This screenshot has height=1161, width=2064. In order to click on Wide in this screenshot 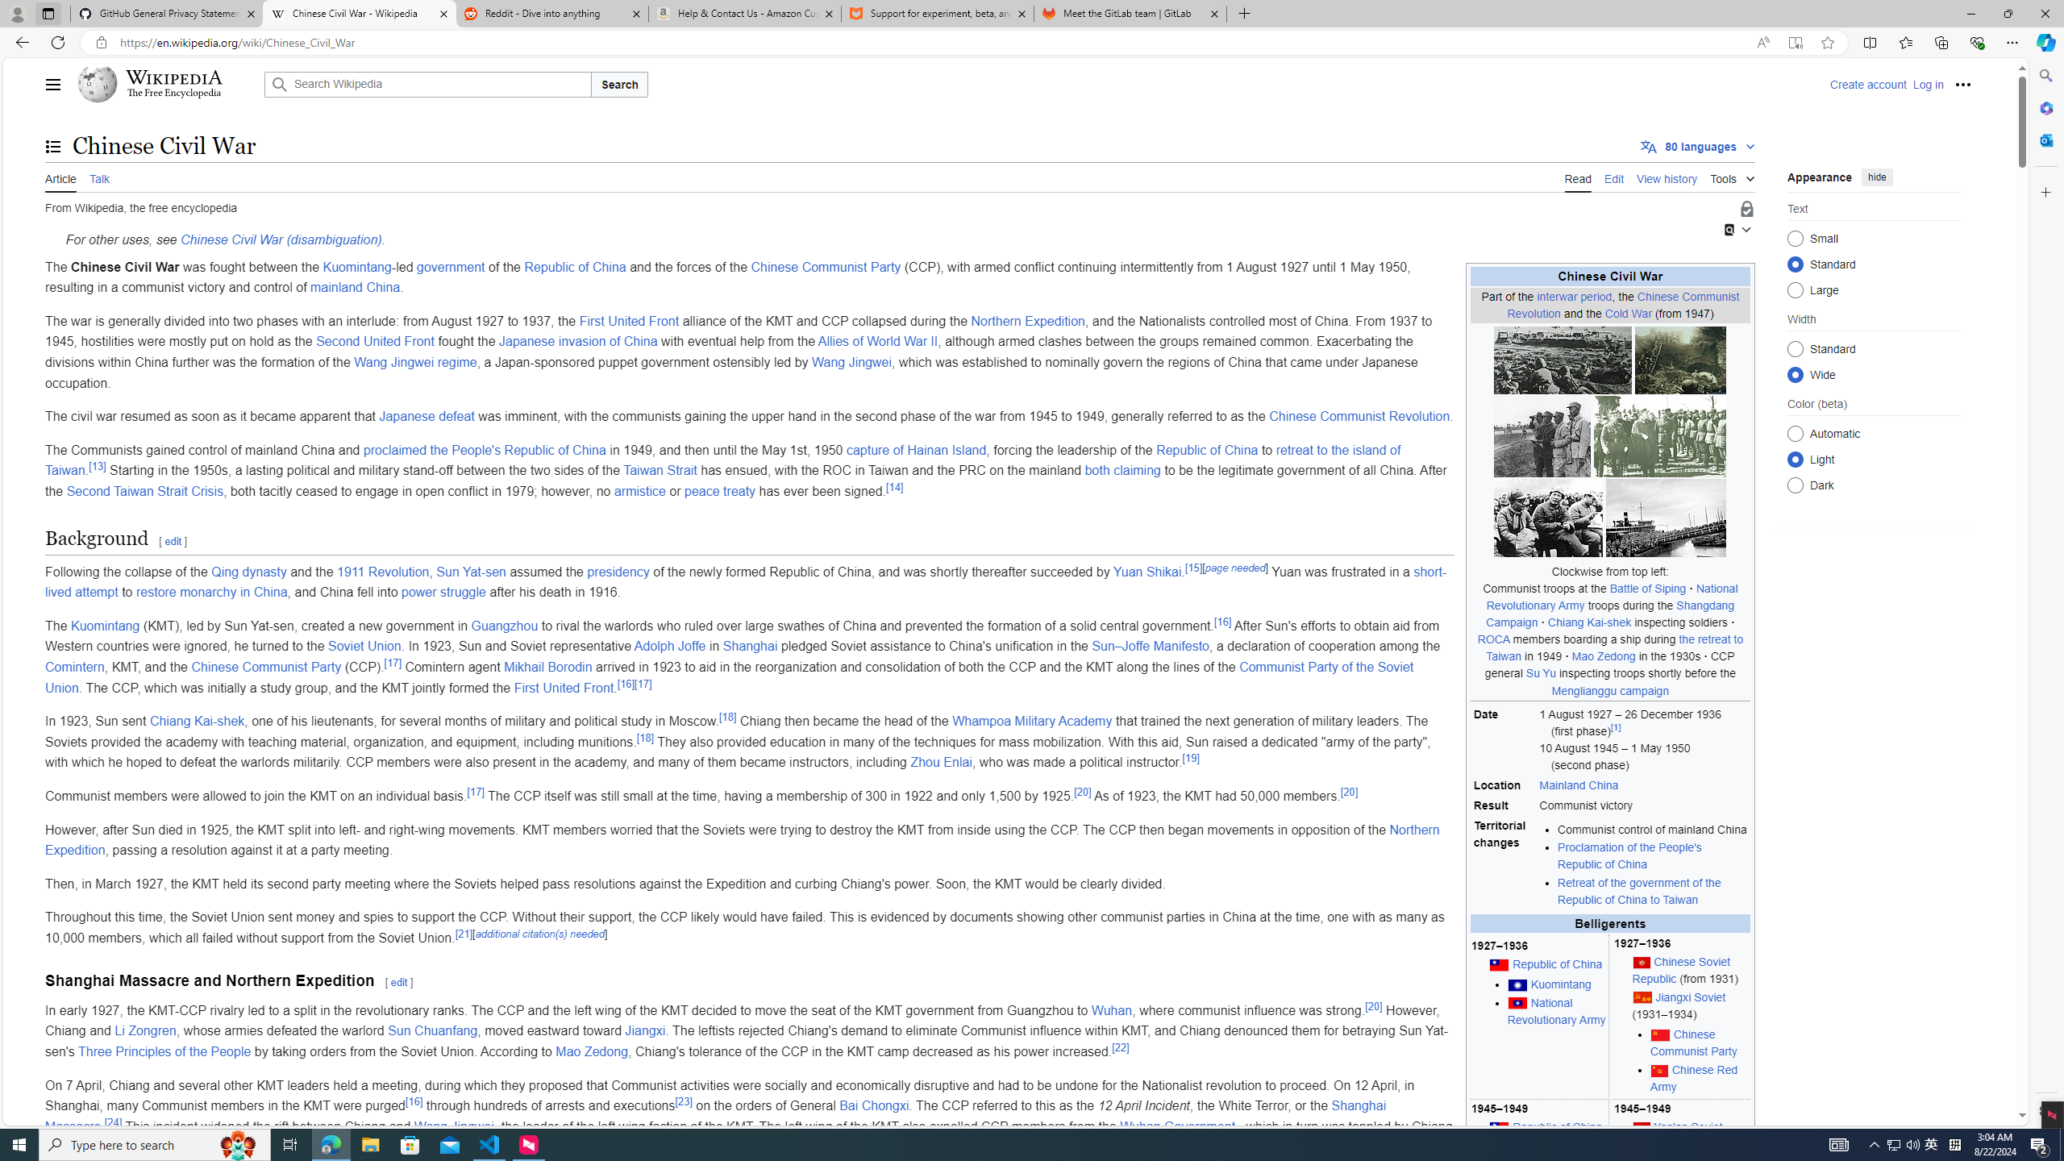, I will do `click(1795, 374)`.